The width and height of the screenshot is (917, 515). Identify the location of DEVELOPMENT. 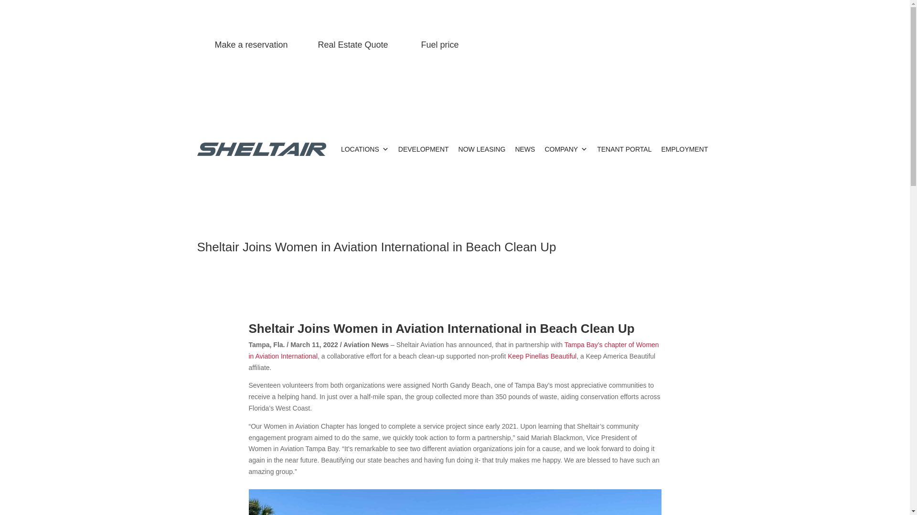
(423, 149).